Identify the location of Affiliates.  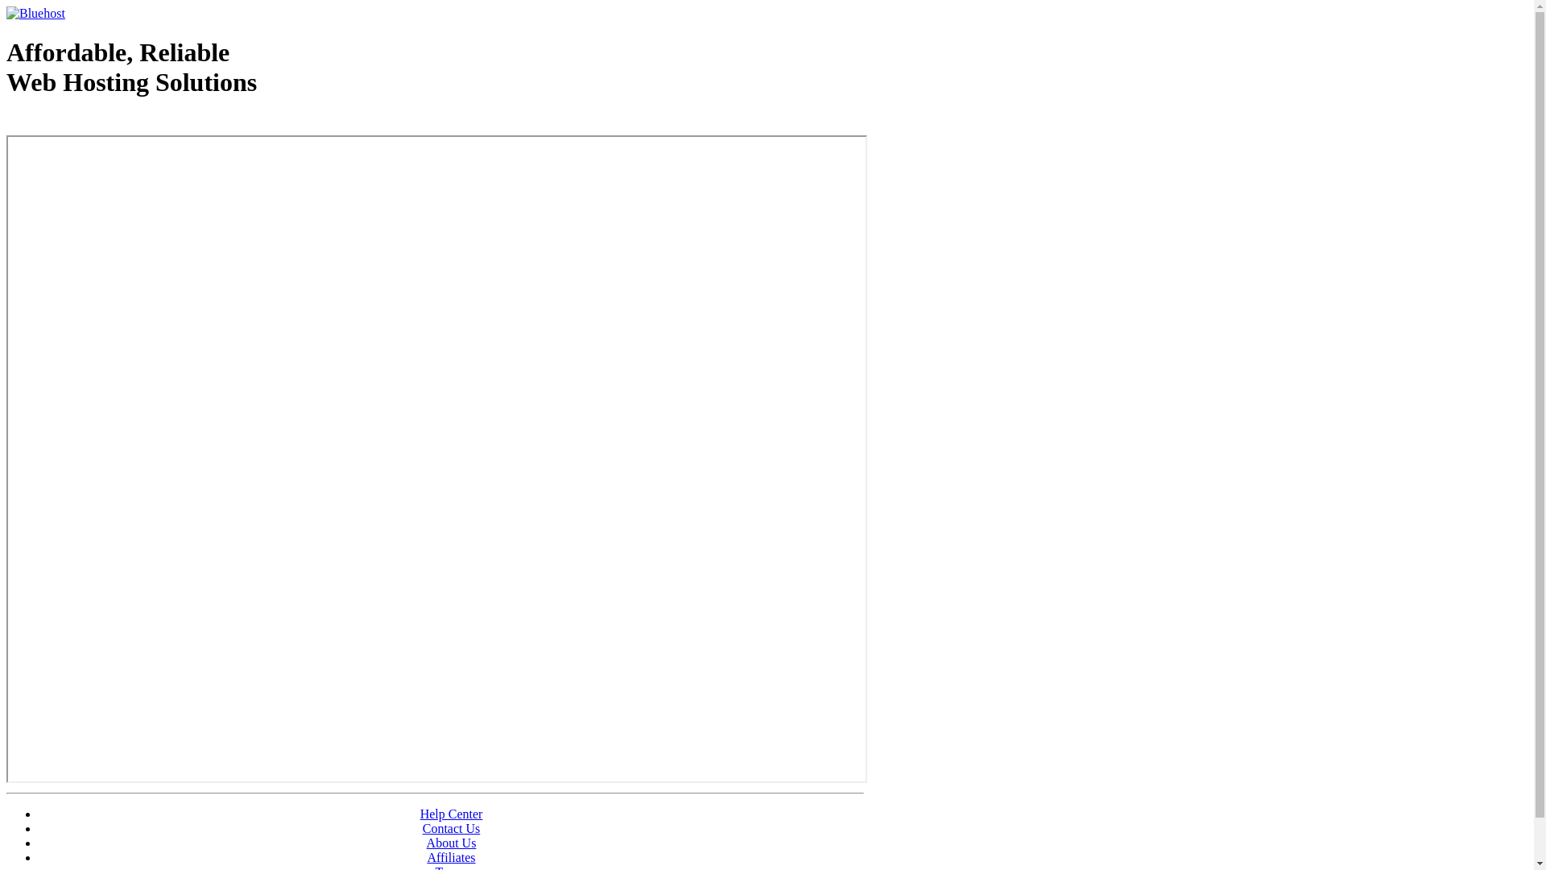
(451, 857).